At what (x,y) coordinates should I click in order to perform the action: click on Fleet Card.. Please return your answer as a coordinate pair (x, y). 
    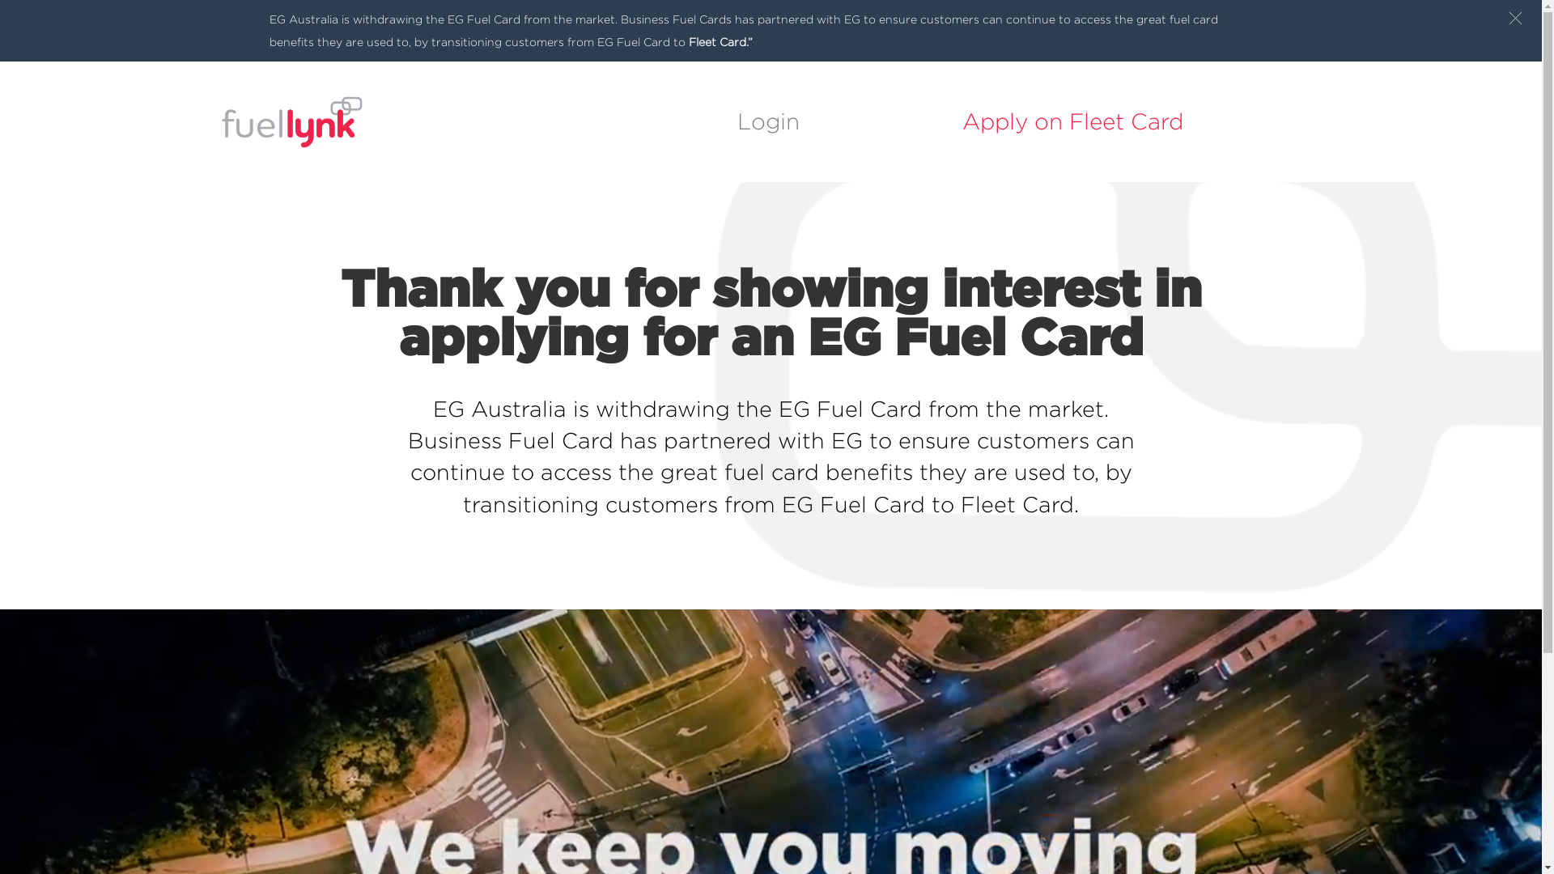
    Looking at the image, I should click on (1020, 504).